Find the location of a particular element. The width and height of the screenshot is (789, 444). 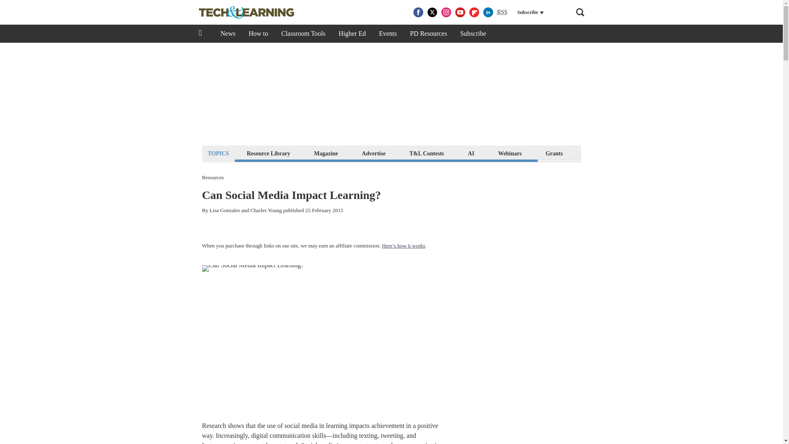

Magazine is located at coordinates (325, 153).